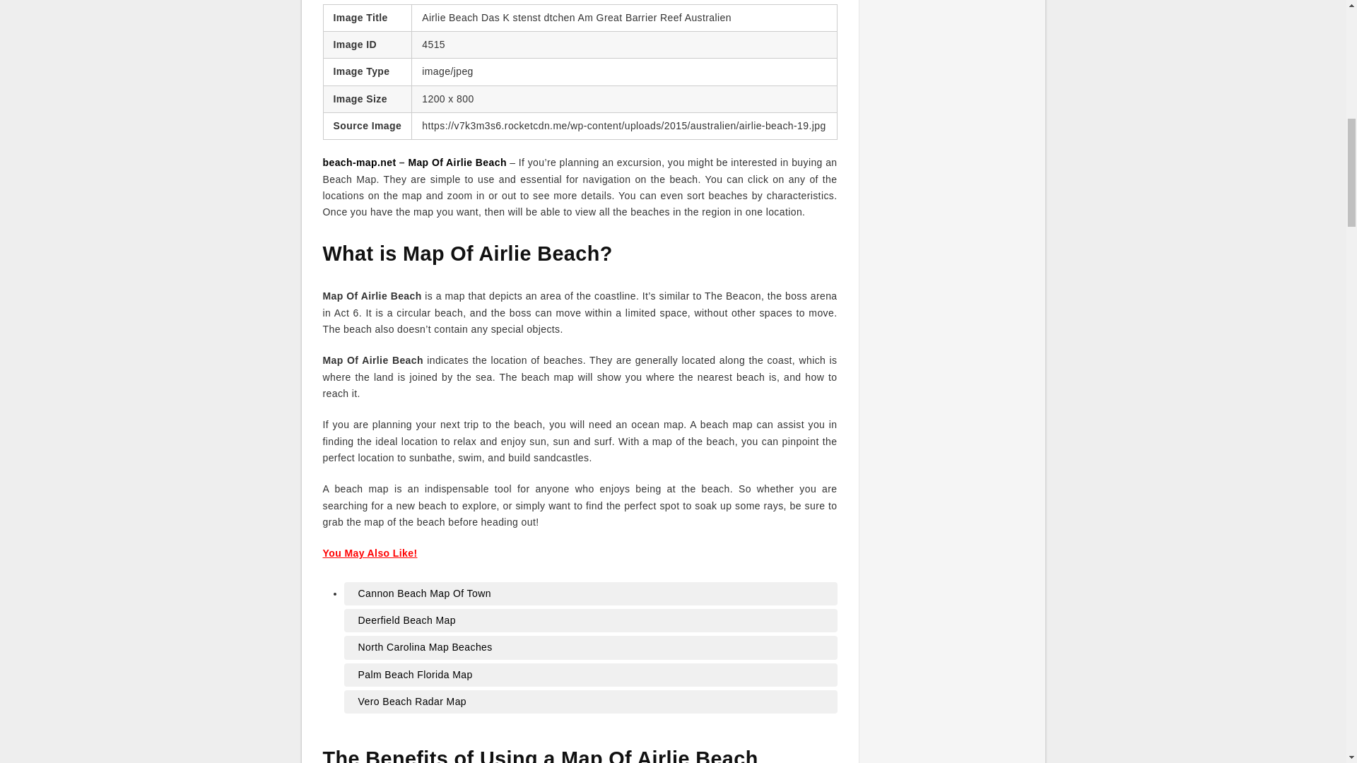  Describe the element at coordinates (589, 620) in the screenshot. I see `Deerfield Beach Map` at that location.